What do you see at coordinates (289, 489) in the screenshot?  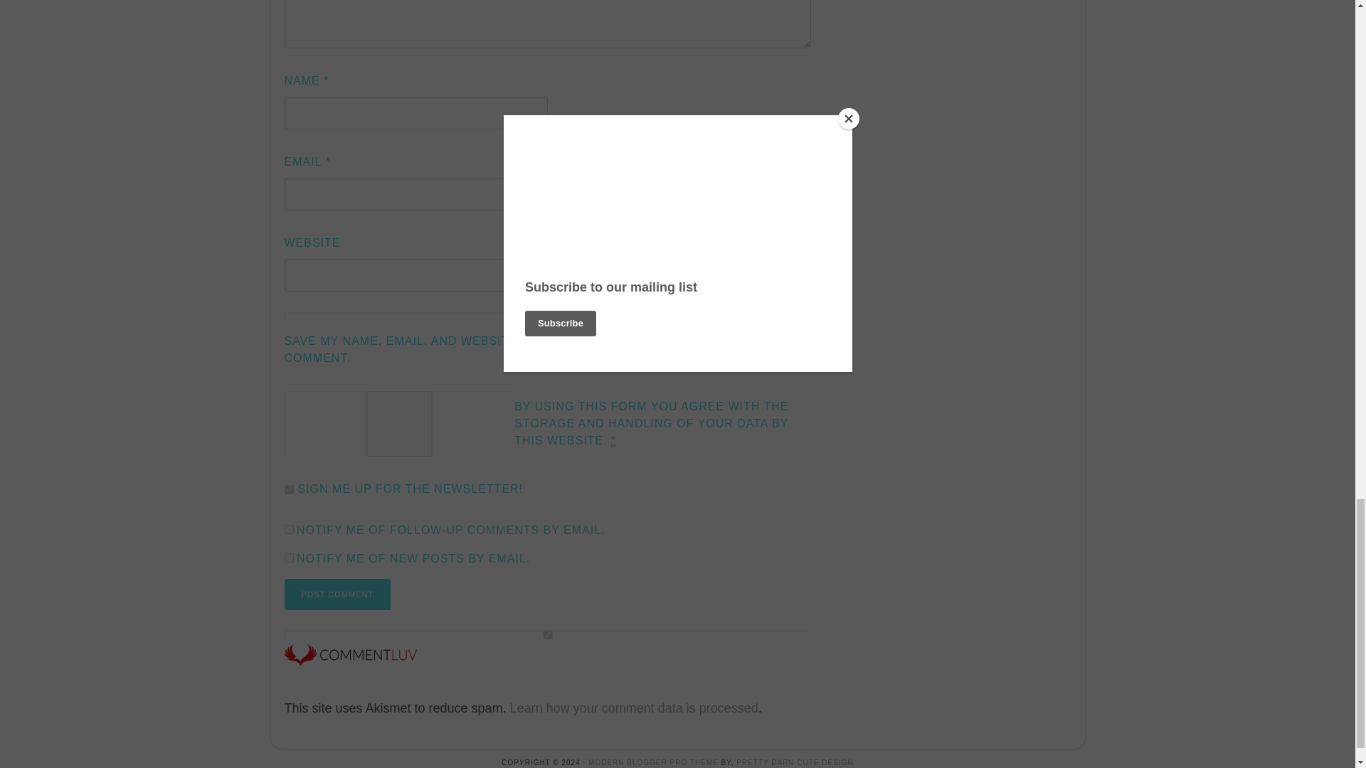 I see `1` at bounding box center [289, 489].